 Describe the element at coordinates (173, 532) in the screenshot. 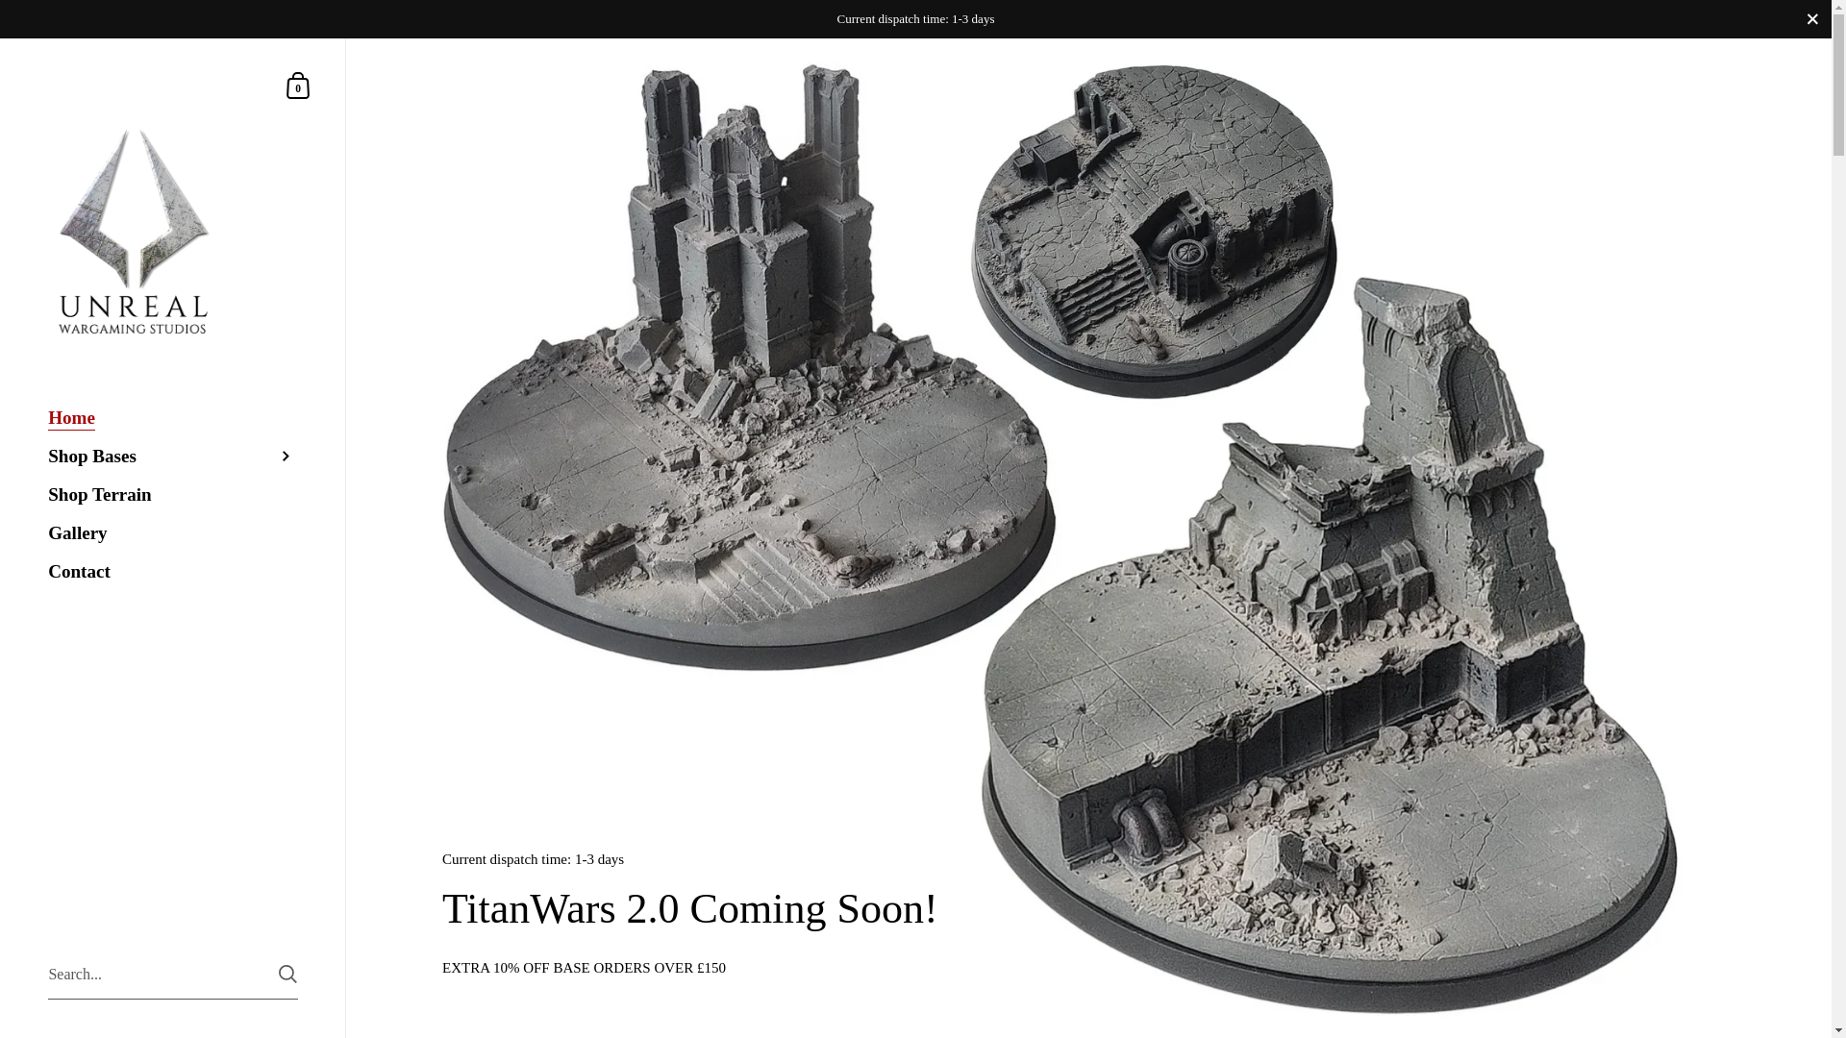

I see `Gallery` at that location.